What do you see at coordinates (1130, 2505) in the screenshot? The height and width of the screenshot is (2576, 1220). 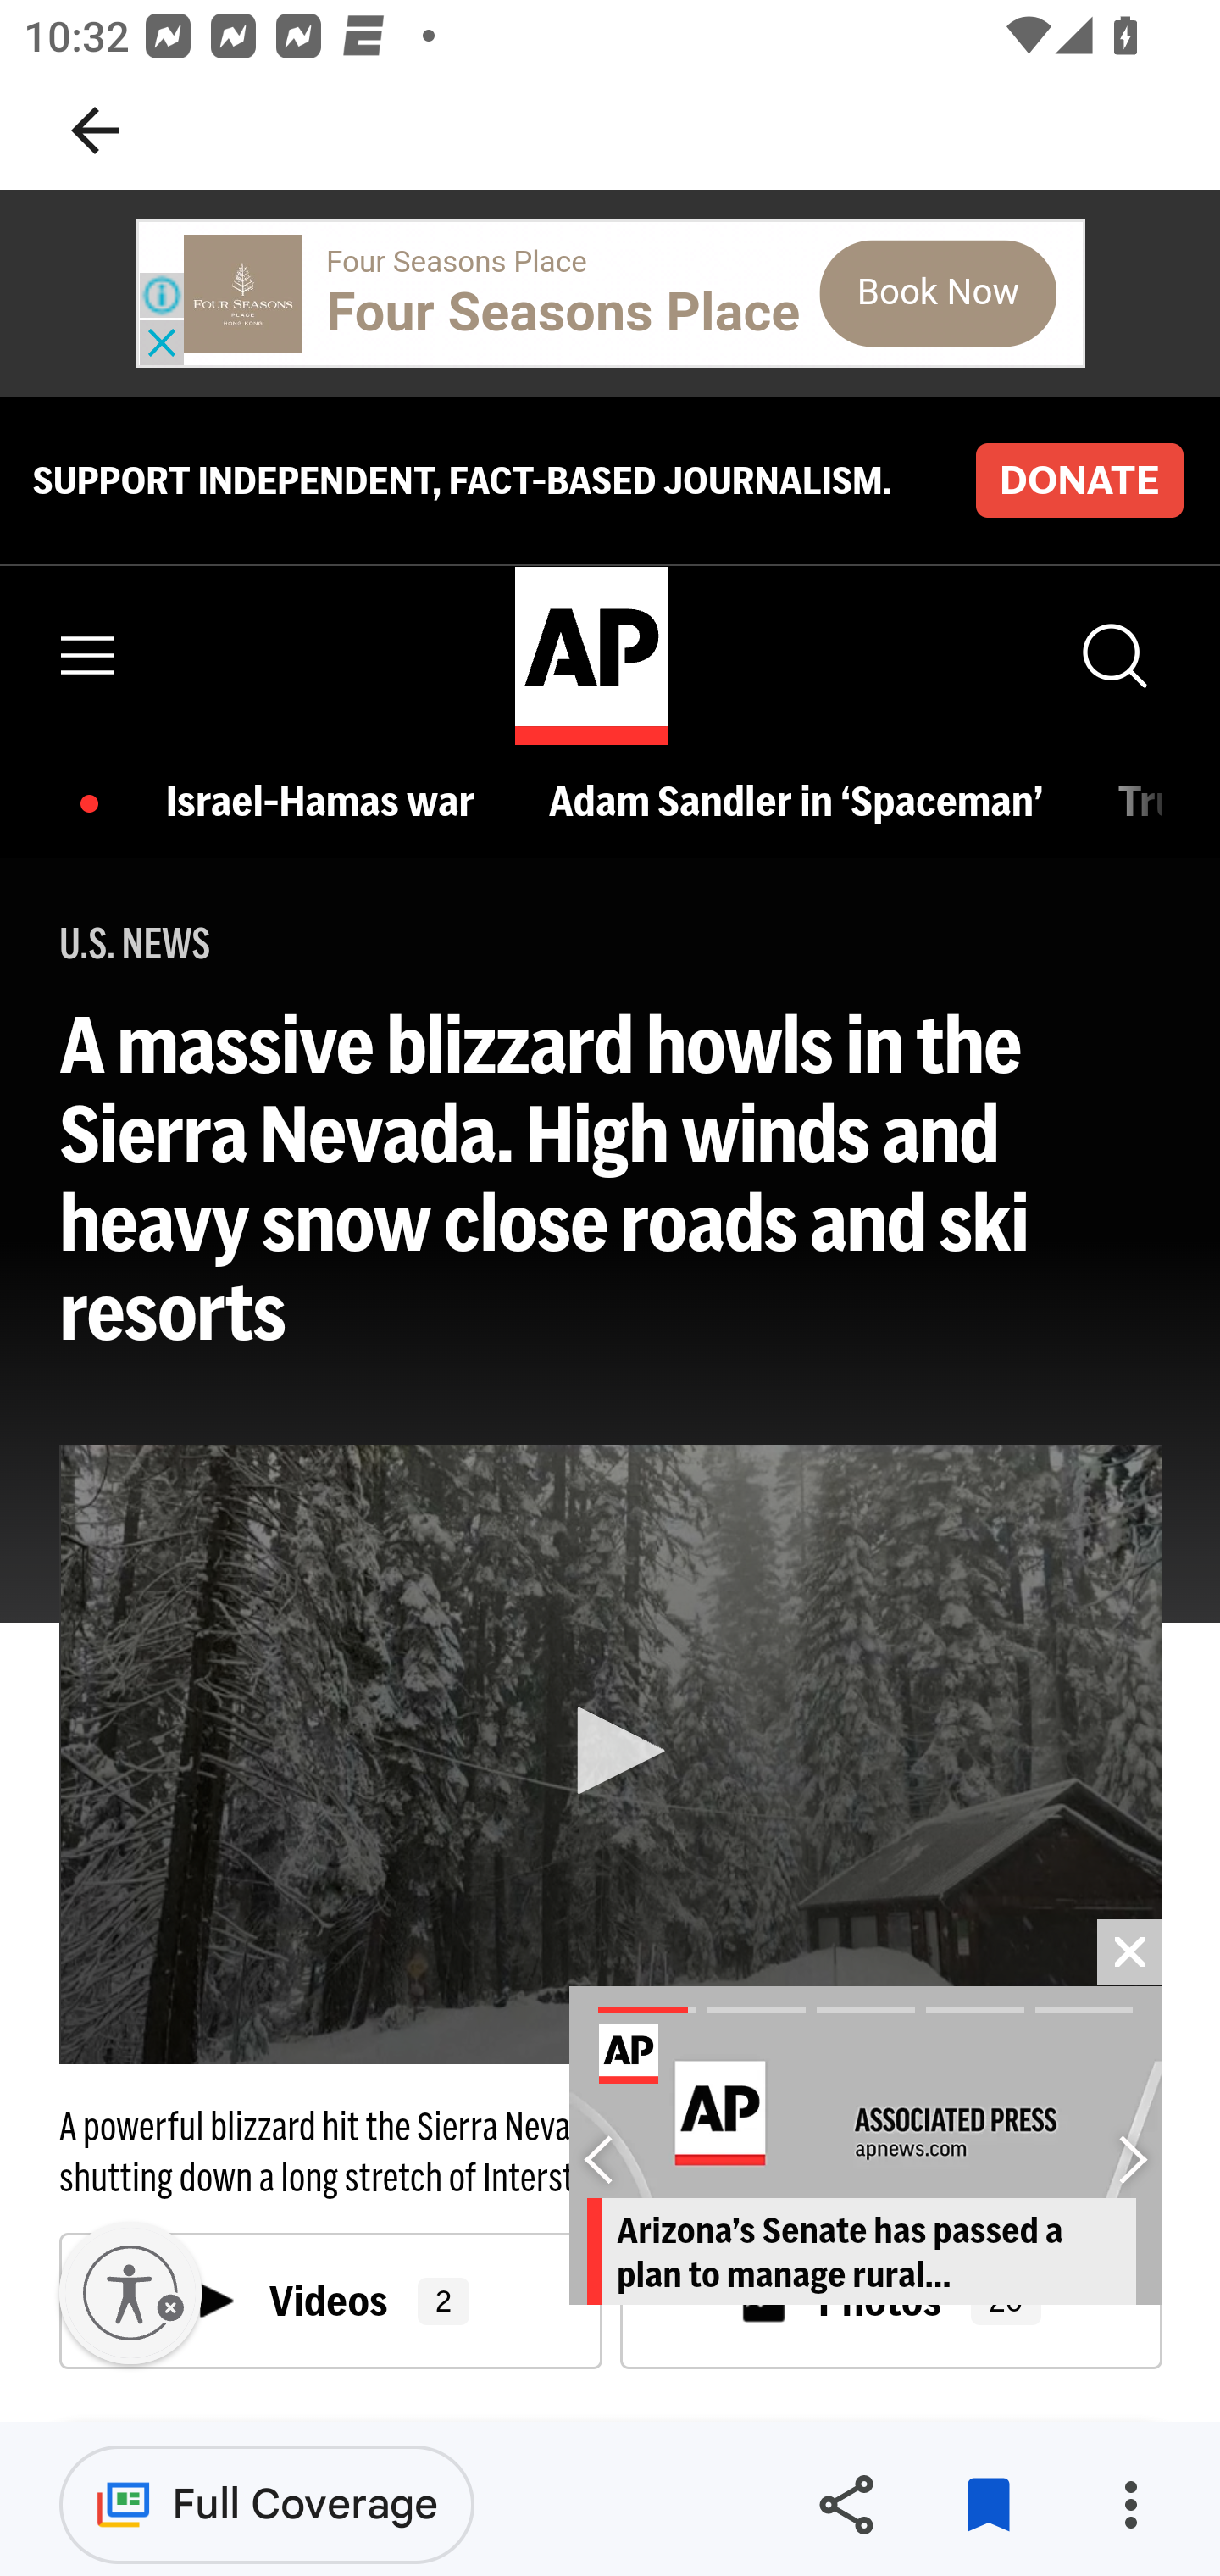 I see `More options` at bounding box center [1130, 2505].